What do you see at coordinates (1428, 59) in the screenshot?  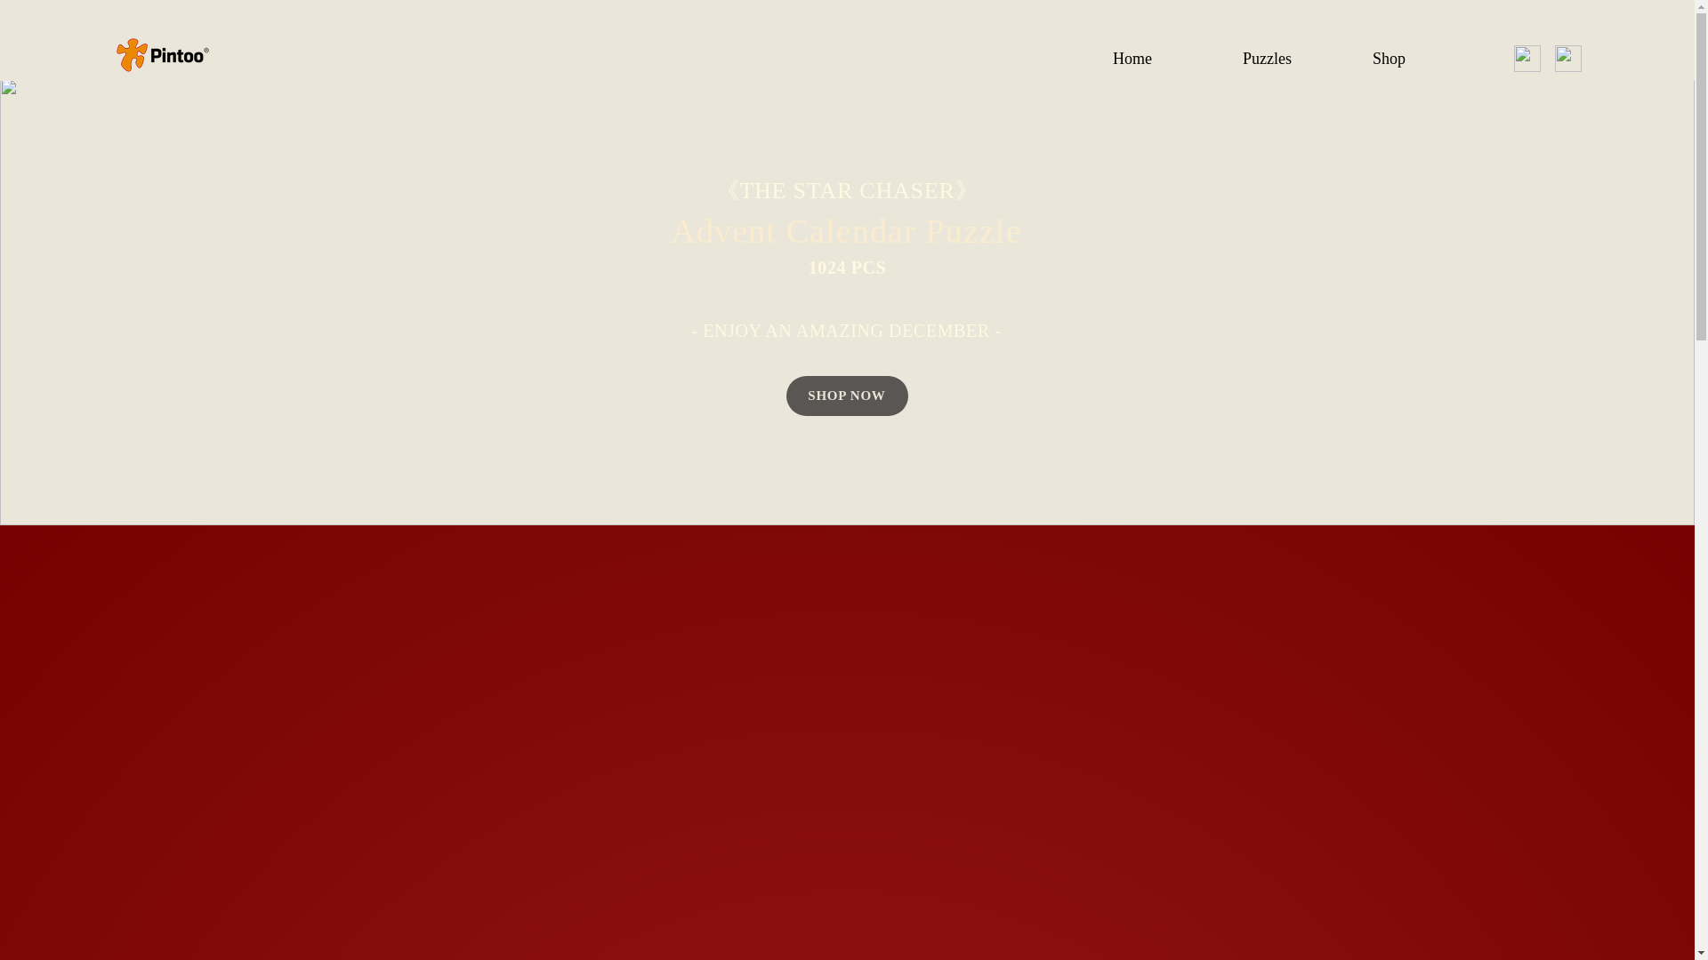 I see `Shop` at bounding box center [1428, 59].